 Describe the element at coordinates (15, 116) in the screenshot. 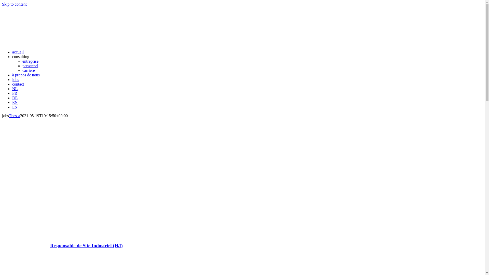

I see `Thessa` at that location.